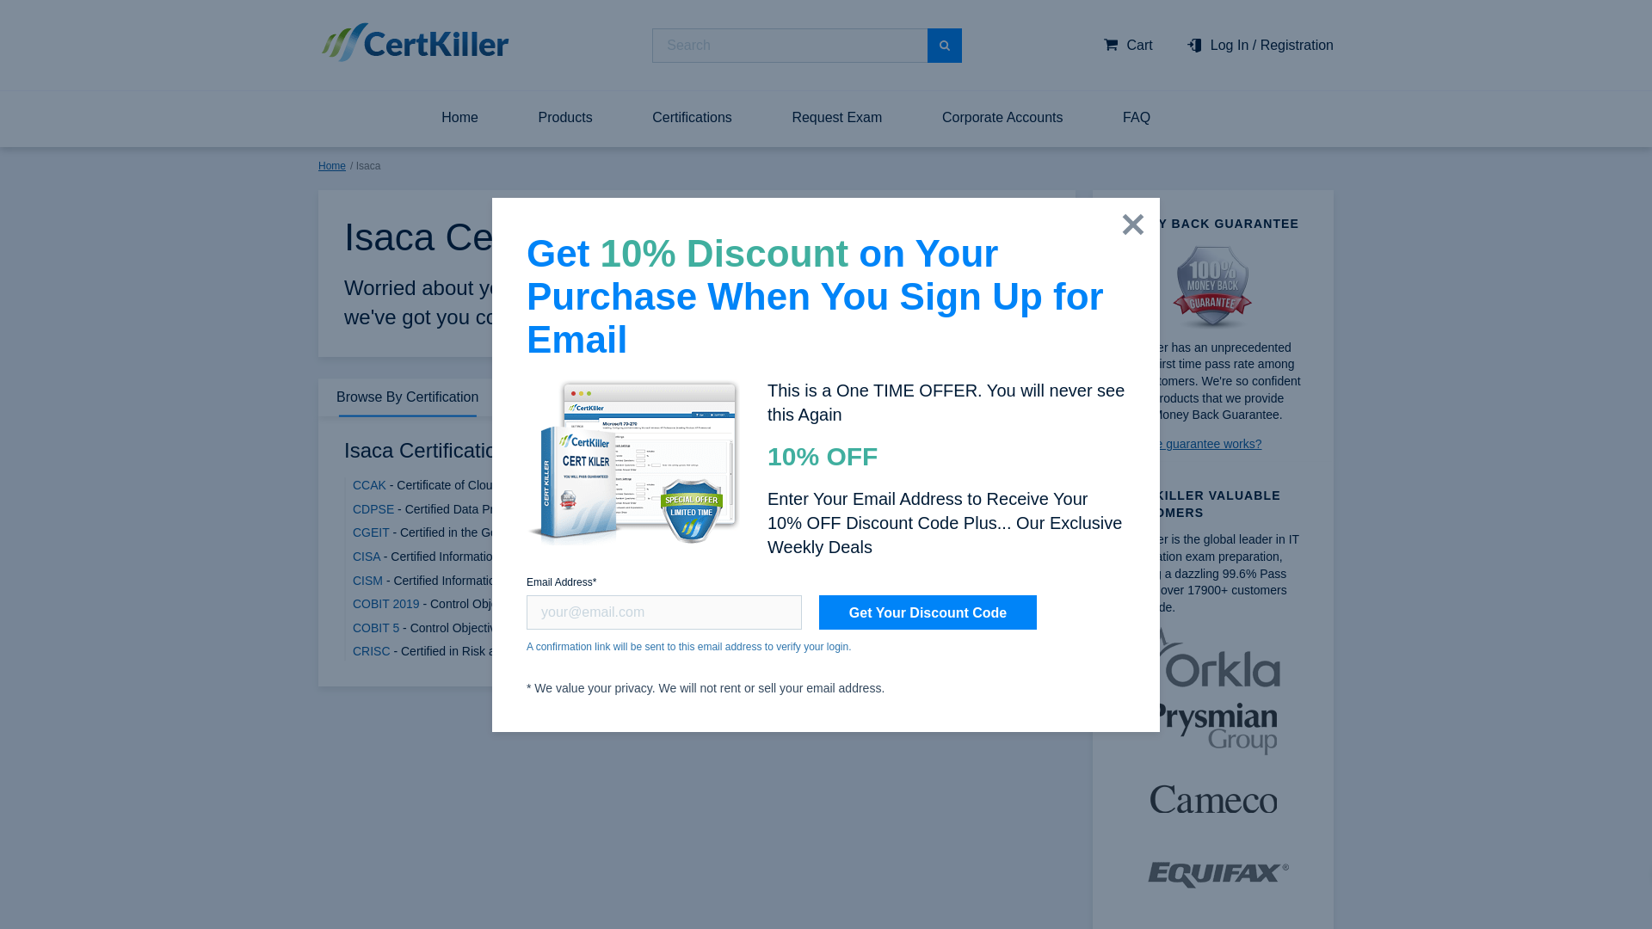 Image resolution: width=1652 pixels, height=929 pixels. What do you see at coordinates (1296, 45) in the screenshot?
I see `Registration` at bounding box center [1296, 45].